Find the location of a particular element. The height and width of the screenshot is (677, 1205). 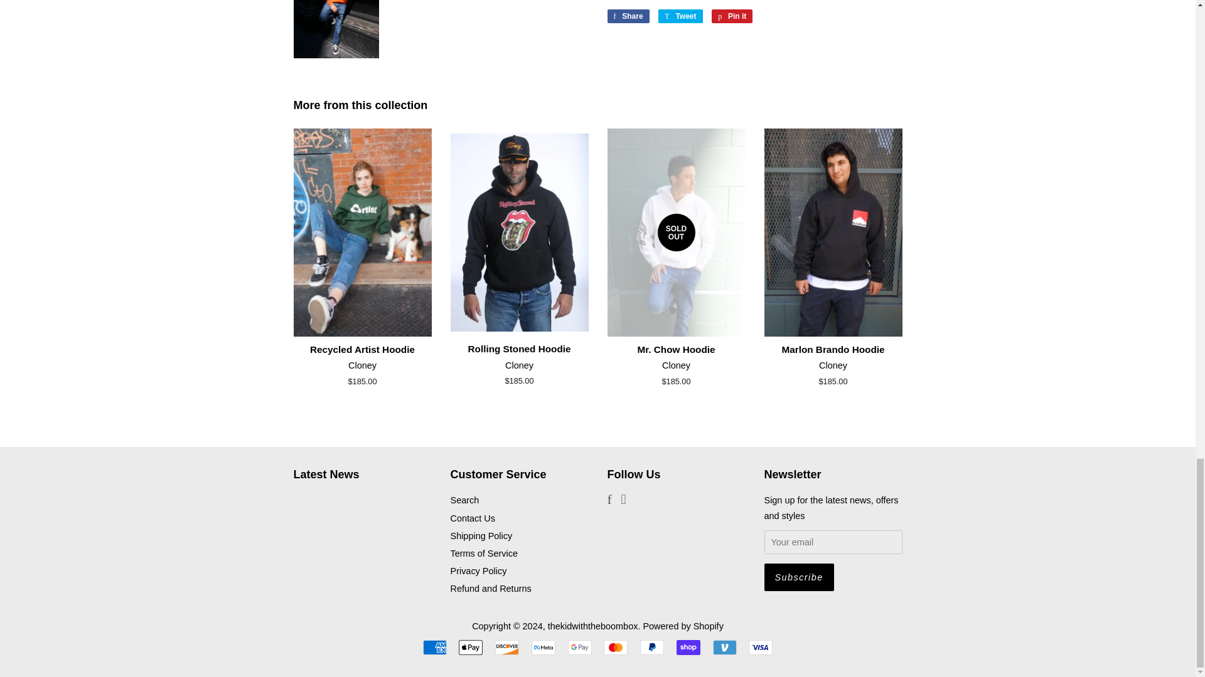

Meta Pay is located at coordinates (544, 647).